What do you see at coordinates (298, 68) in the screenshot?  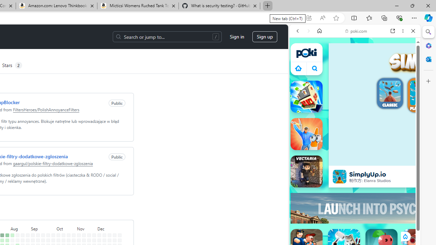 I see `Class: aprWdaSScyiJf4Jvmsx9` at bounding box center [298, 68].